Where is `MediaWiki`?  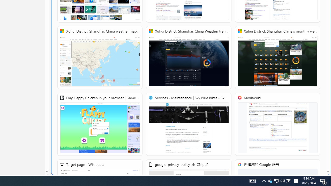 MediaWiki is located at coordinates (277, 124).